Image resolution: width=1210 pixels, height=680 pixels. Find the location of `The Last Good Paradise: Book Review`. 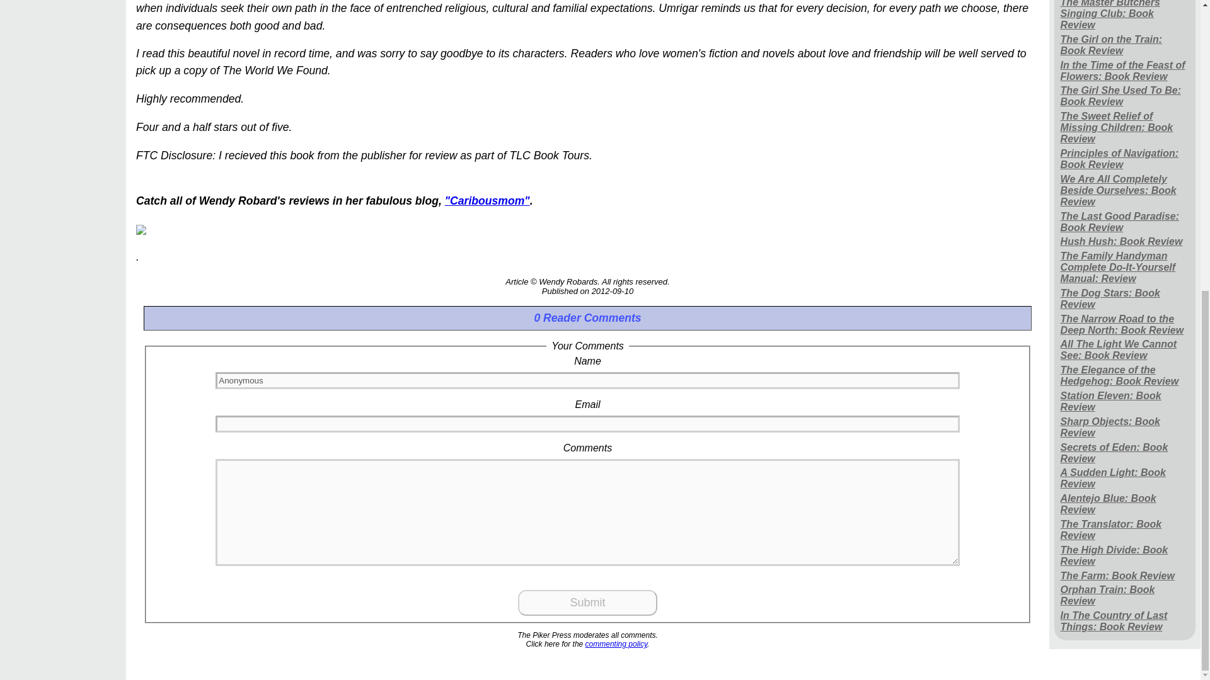

The Last Good Paradise: Book Review is located at coordinates (1125, 222).